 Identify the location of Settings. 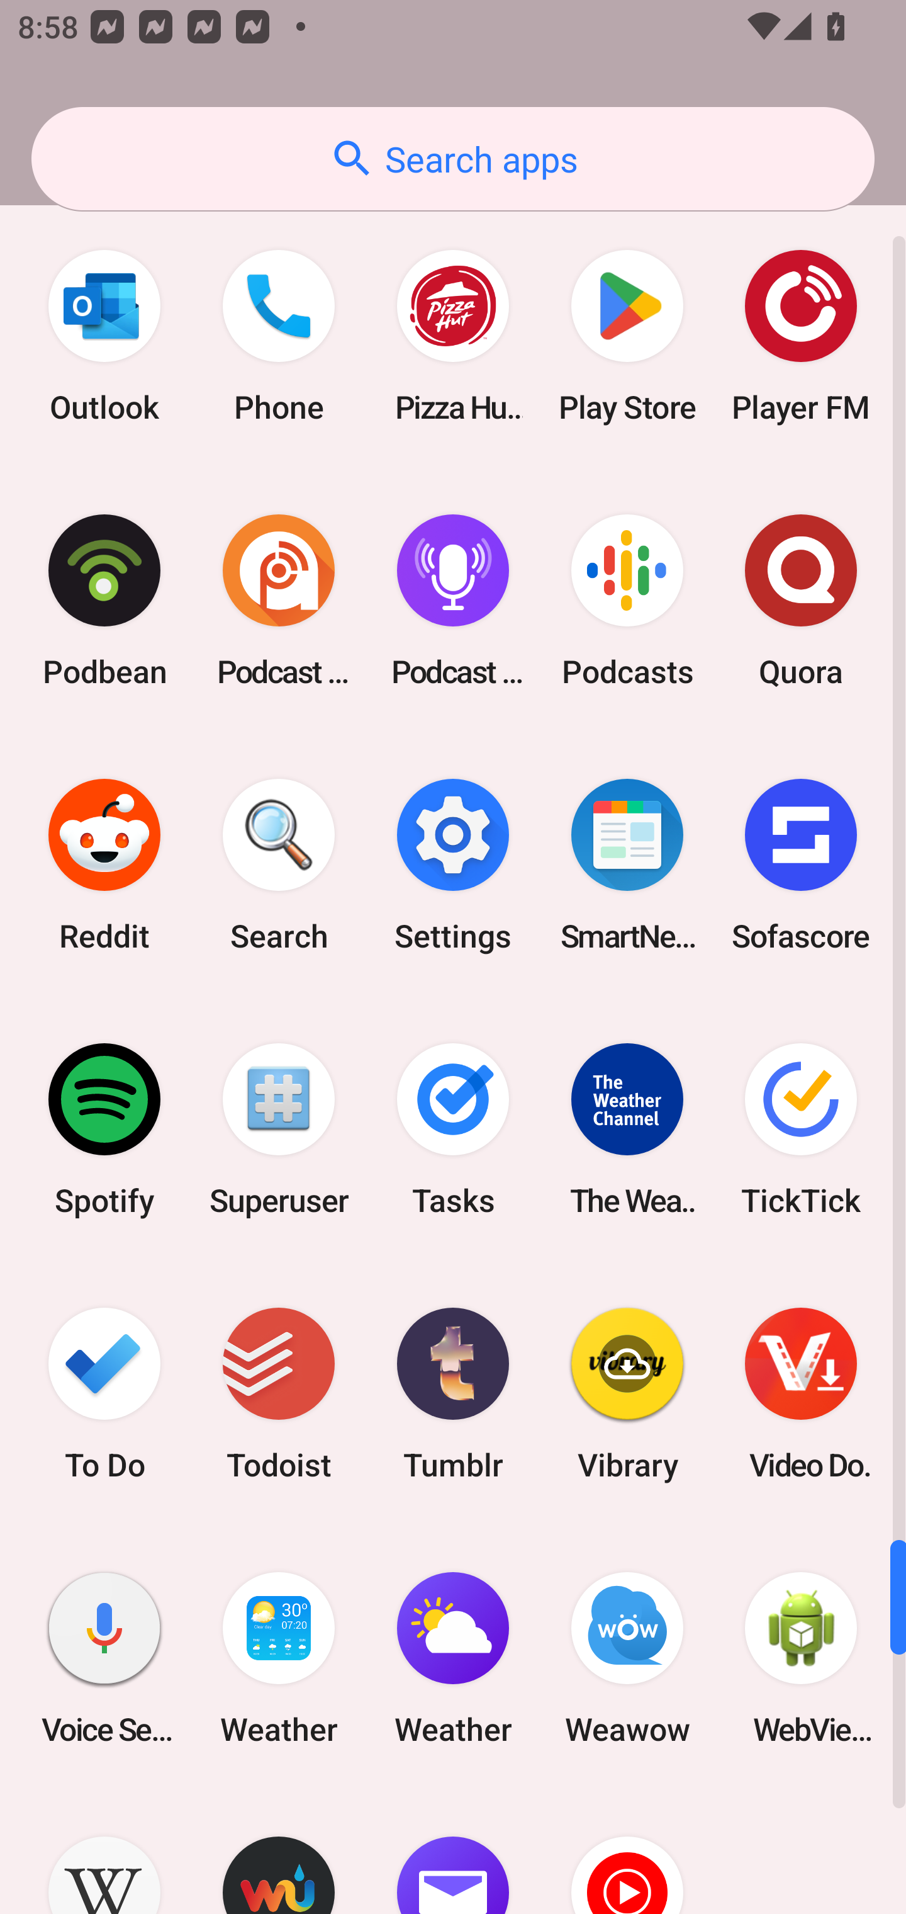
(453, 865).